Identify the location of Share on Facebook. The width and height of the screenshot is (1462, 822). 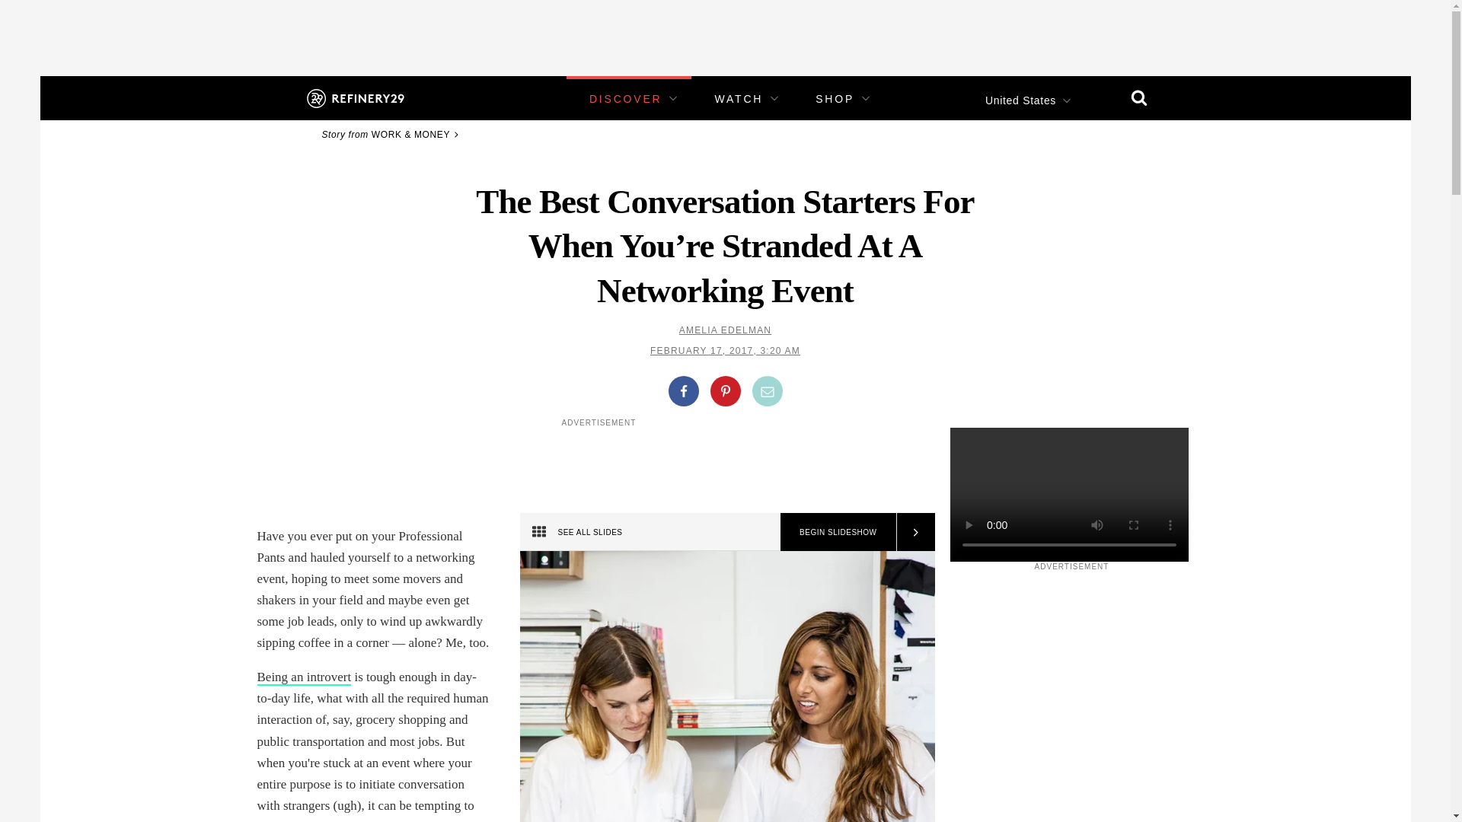
(683, 390).